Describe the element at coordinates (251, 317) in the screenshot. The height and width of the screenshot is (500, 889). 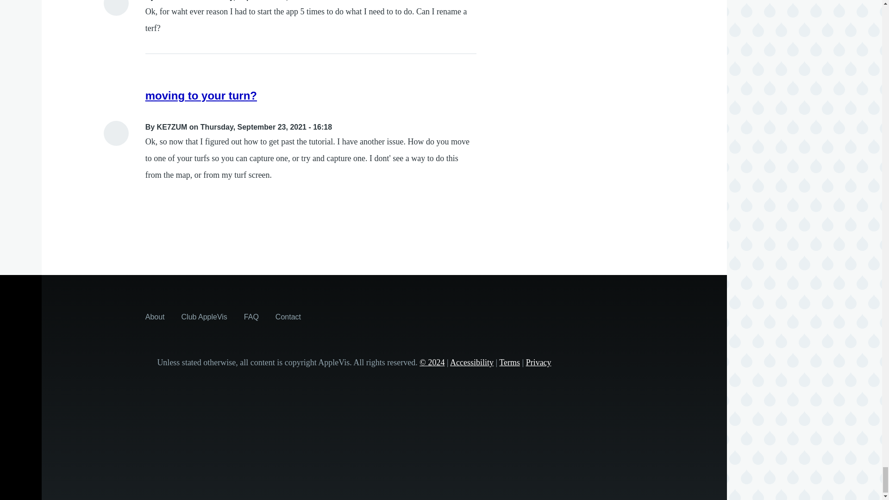
I see `Answers to some frequently asked questions about AppleVis` at that location.